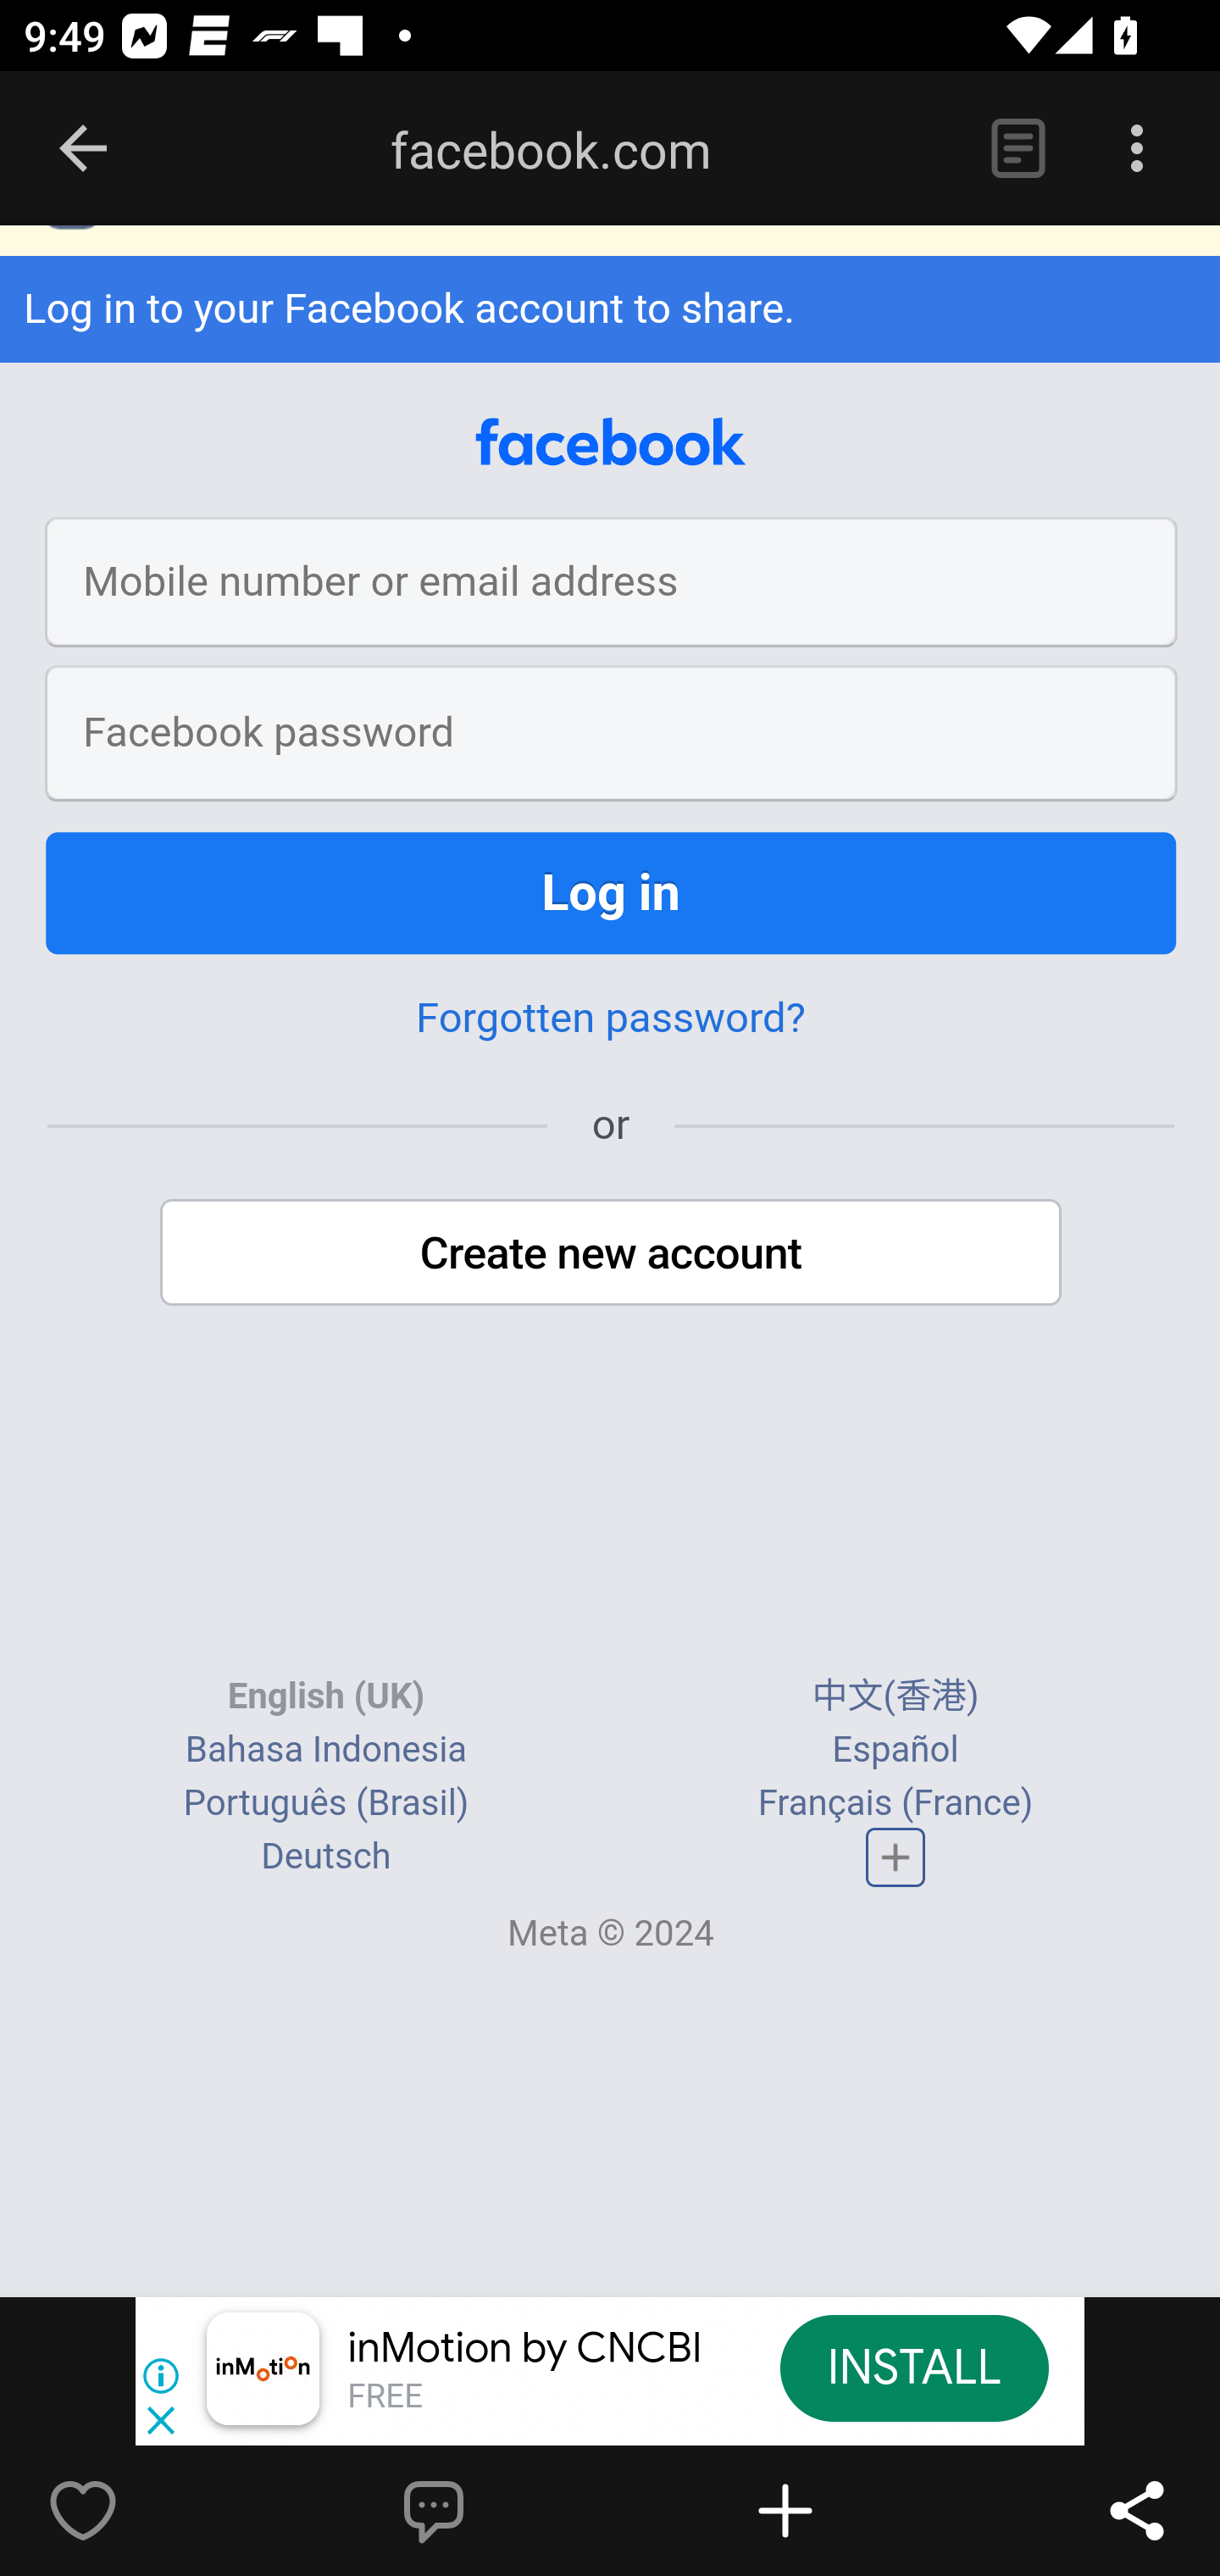  Describe the element at coordinates (153, 2510) in the screenshot. I see `Like` at that location.